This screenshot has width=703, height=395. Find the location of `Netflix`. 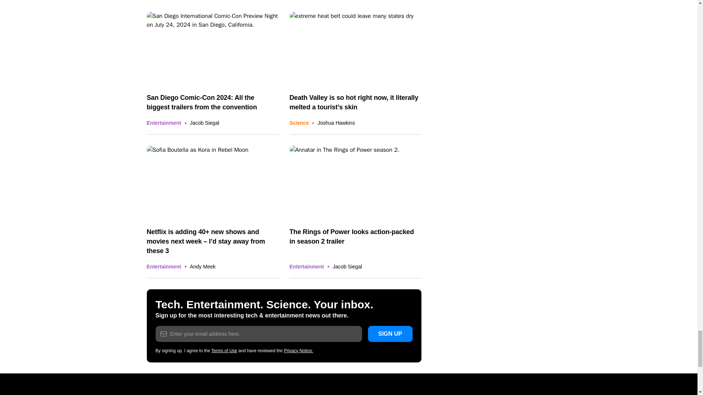

Netflix is located at coordinates (212, 183).